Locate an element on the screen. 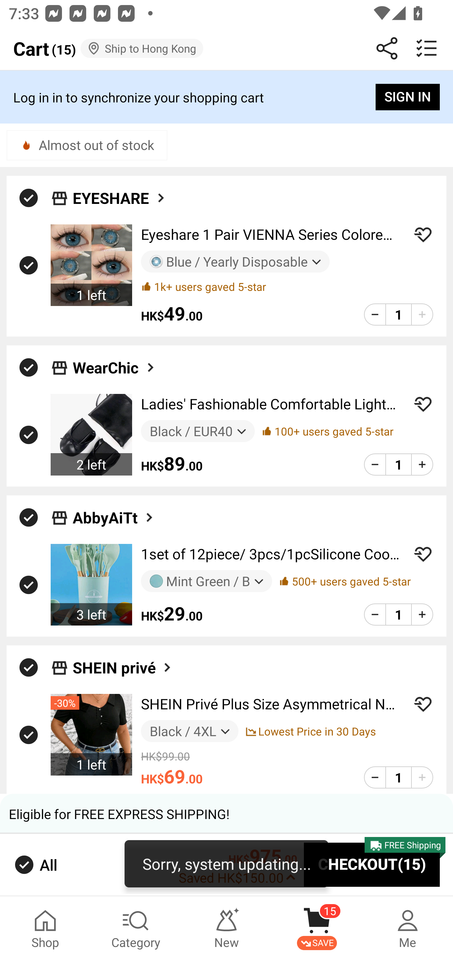 The height and width of the screenshot is (958, 453). ADD TO WISHLIST is located at coordinates (423, 404).